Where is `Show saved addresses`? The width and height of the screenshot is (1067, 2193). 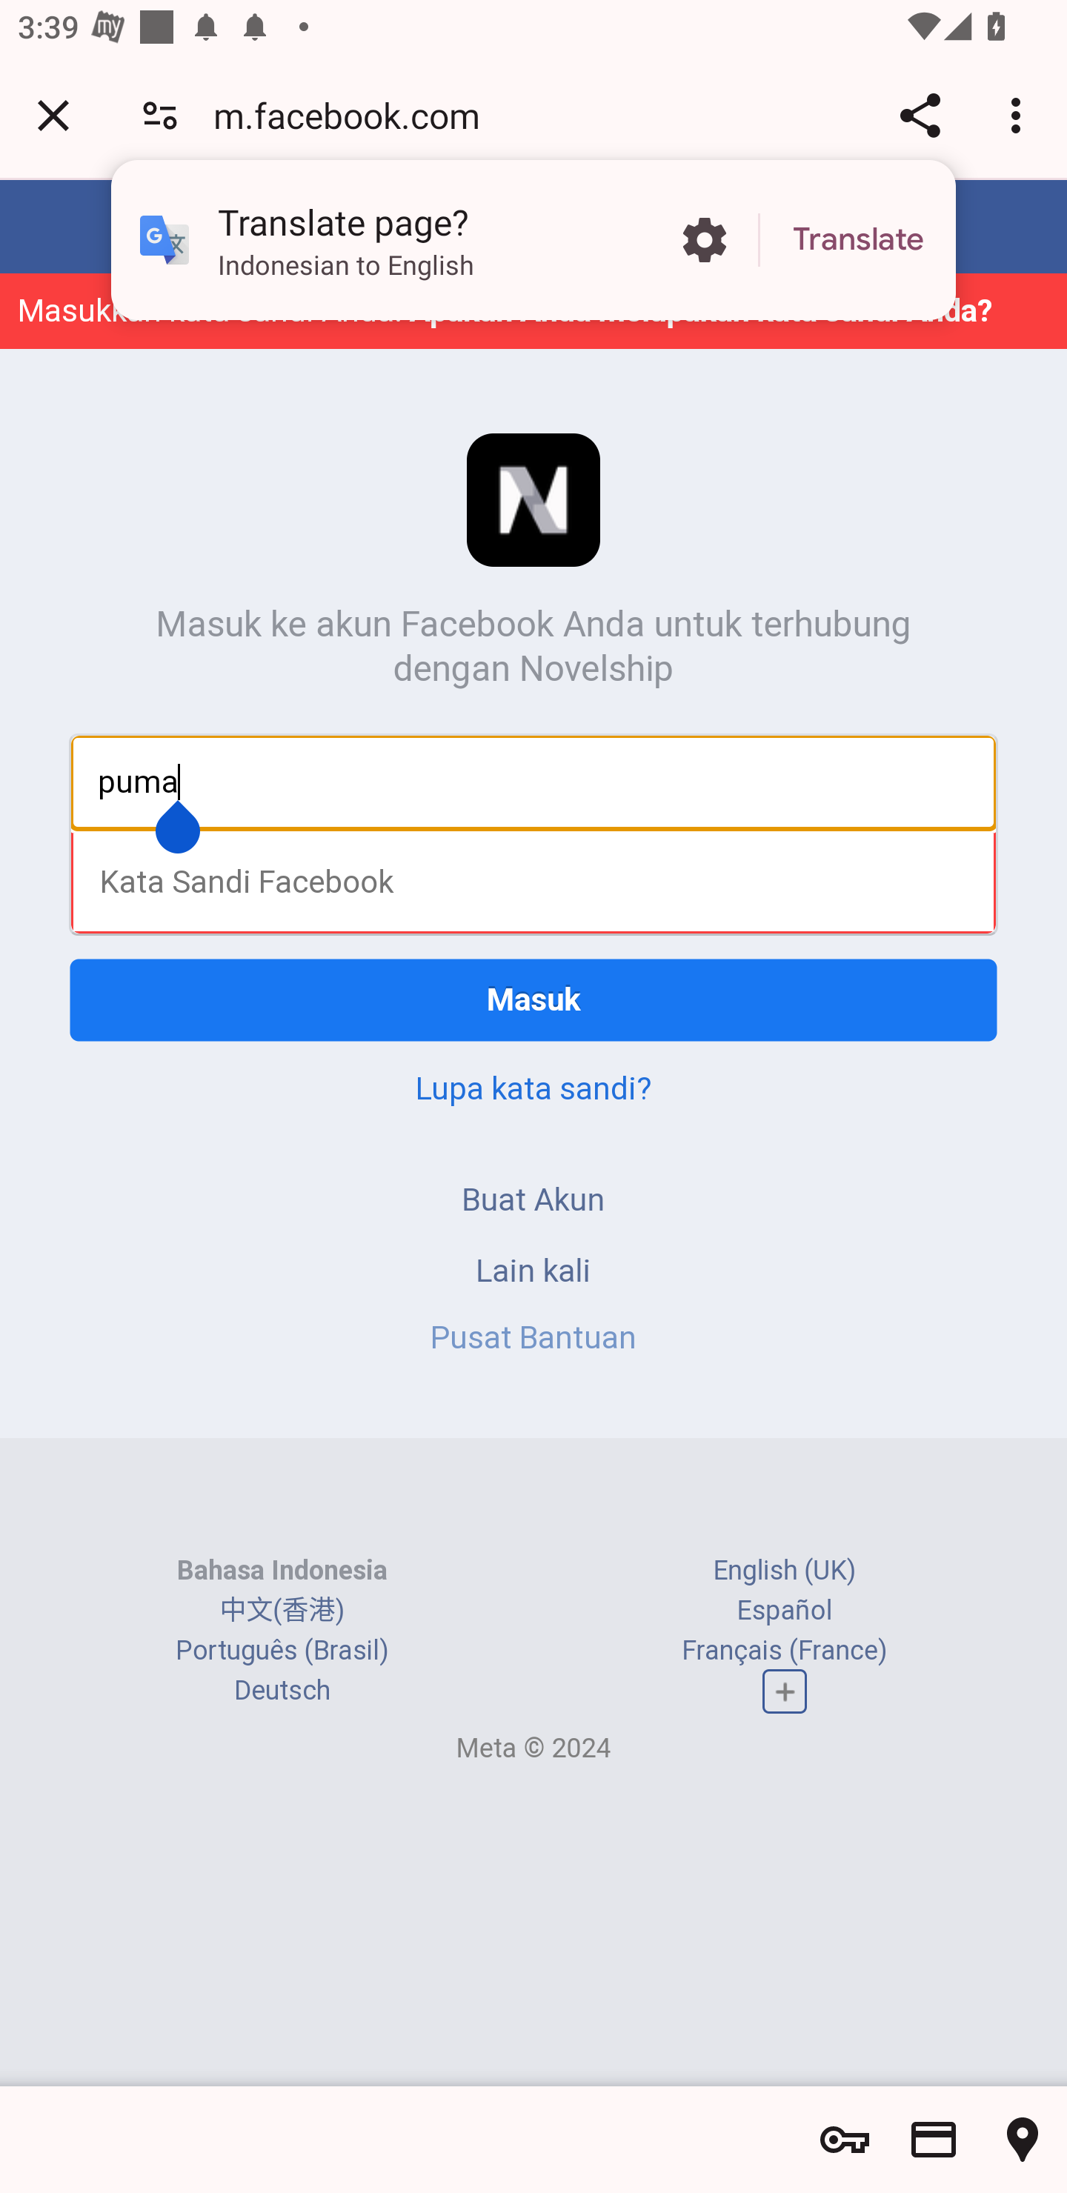 Show saved addresses is located at coordinates (1023, 2140).